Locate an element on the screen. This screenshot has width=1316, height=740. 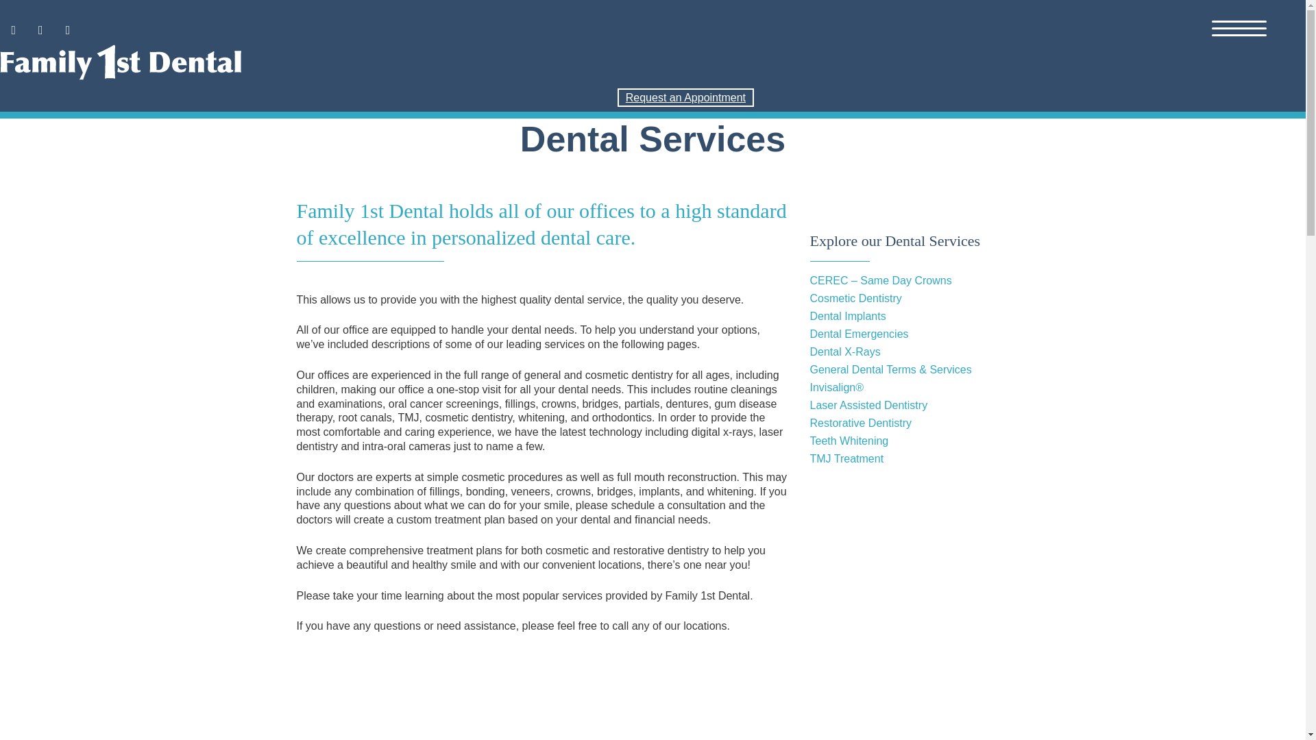
Default Label is located at coordinates (67, 30).